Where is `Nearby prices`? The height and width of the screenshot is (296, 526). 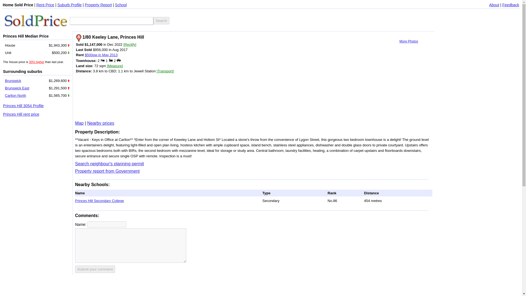
Nearby prices is located at coordinates (101, 123).